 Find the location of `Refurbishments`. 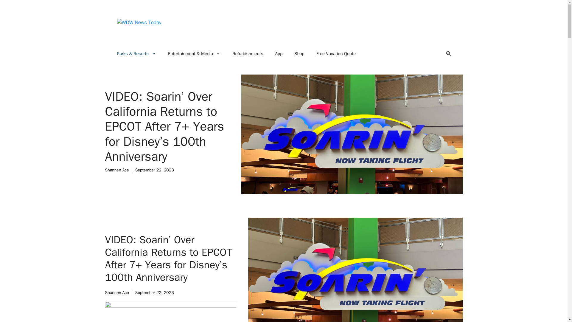

Refurbishments is located at coordinates (248, 54).